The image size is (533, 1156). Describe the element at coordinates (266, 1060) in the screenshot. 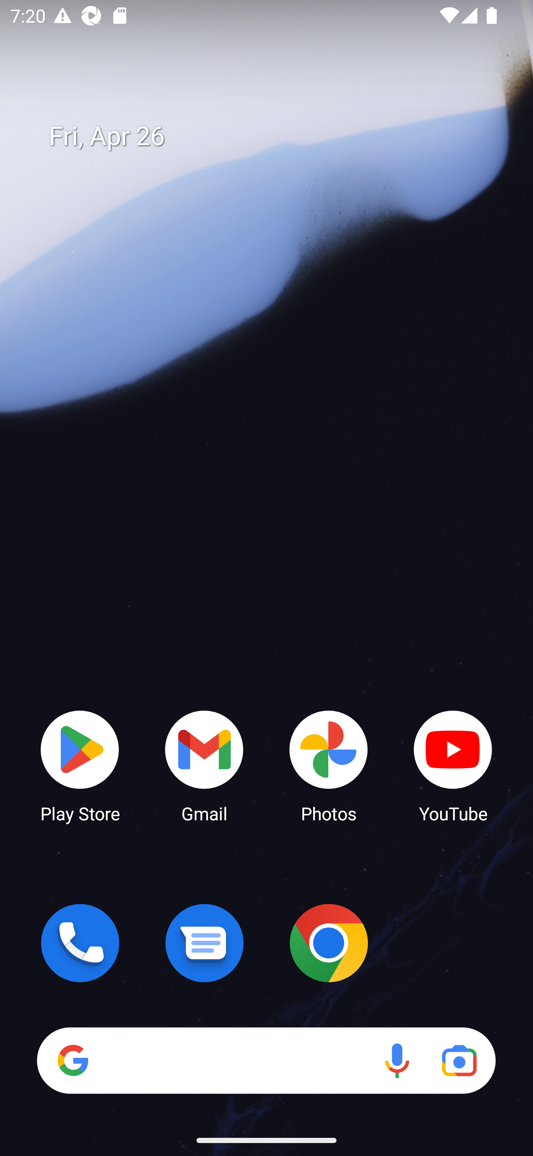

I see `Search Voice search Google Lens` at that location.